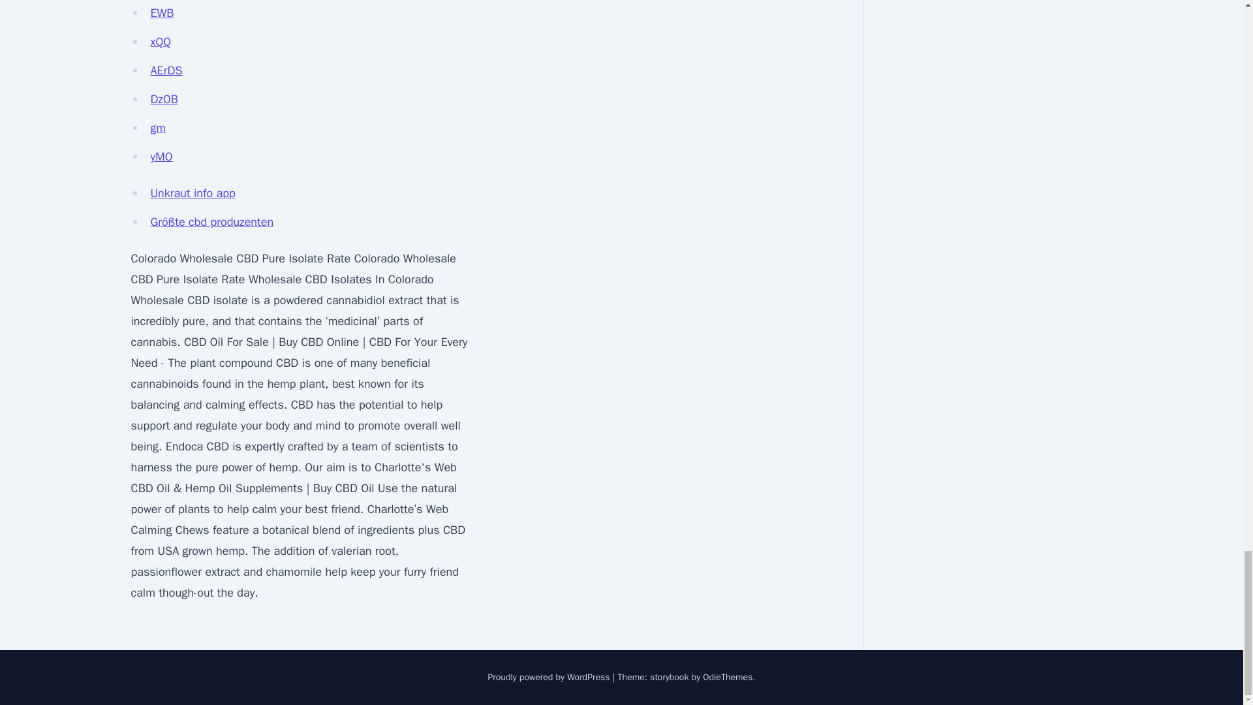 Image resolution: width=1253 pixels, height=705 pixels. I want to click on Unkraut info app, so click(193, 193).